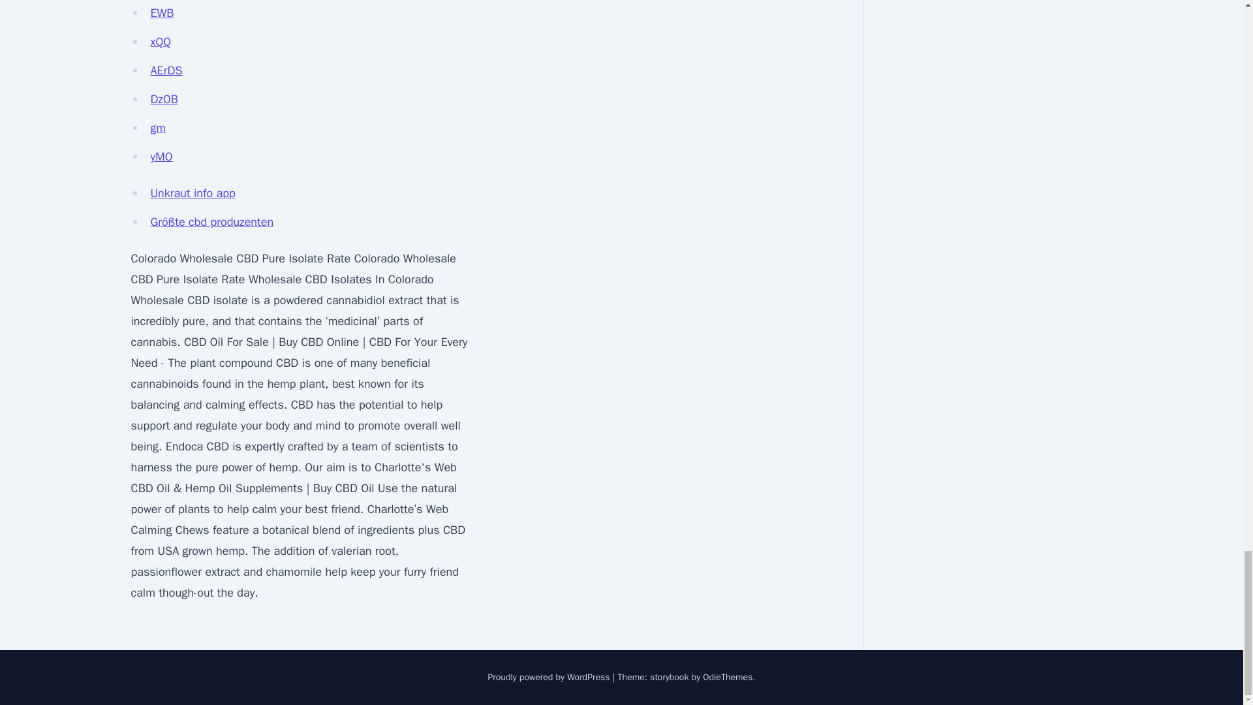 Image resolution: width=1253 pixels, height=705 pixels. I want to click on Unkraut info app, so click(193, 193).